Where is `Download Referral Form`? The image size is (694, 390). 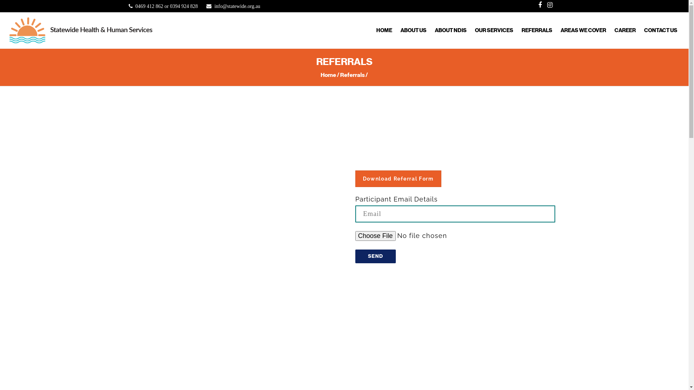 Download Referral Form is located at coordinates (398, 179).